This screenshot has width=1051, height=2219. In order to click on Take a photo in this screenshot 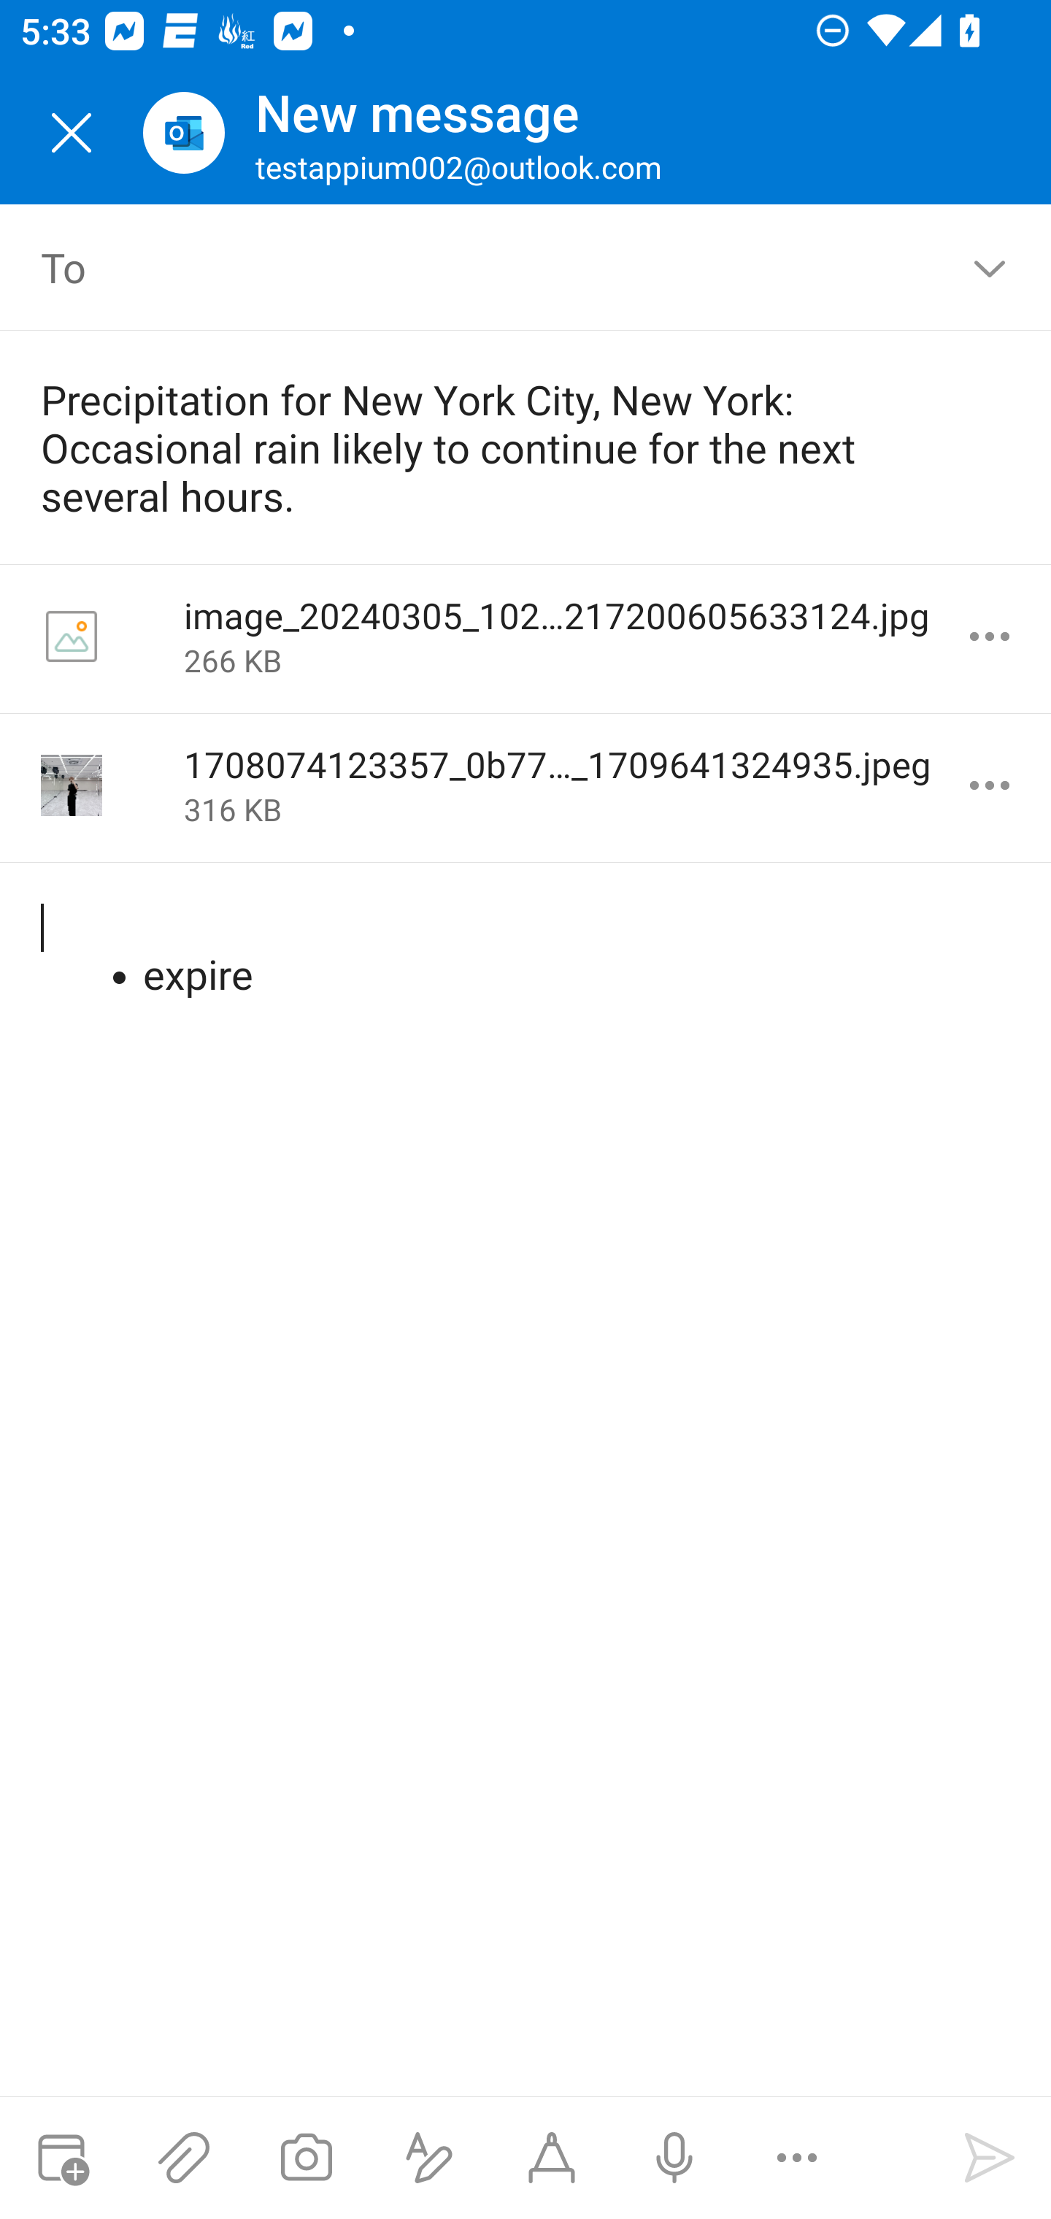, I will do `click(306, 2158)`.